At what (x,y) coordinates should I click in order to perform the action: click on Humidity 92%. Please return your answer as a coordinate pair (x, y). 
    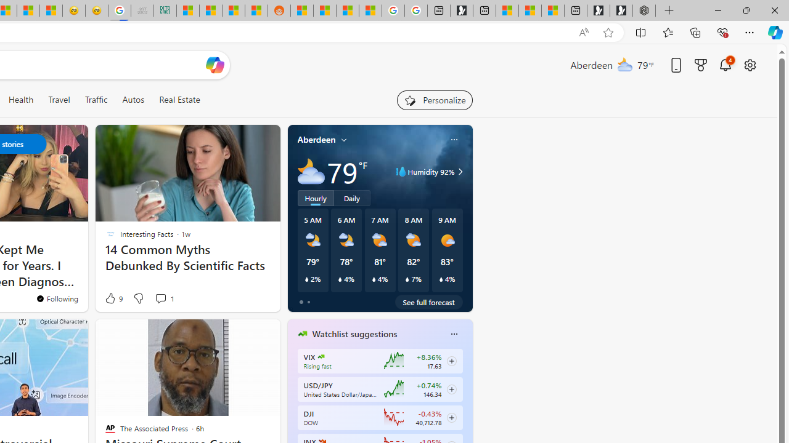
    Looking at the image, I should click on (459, 171).